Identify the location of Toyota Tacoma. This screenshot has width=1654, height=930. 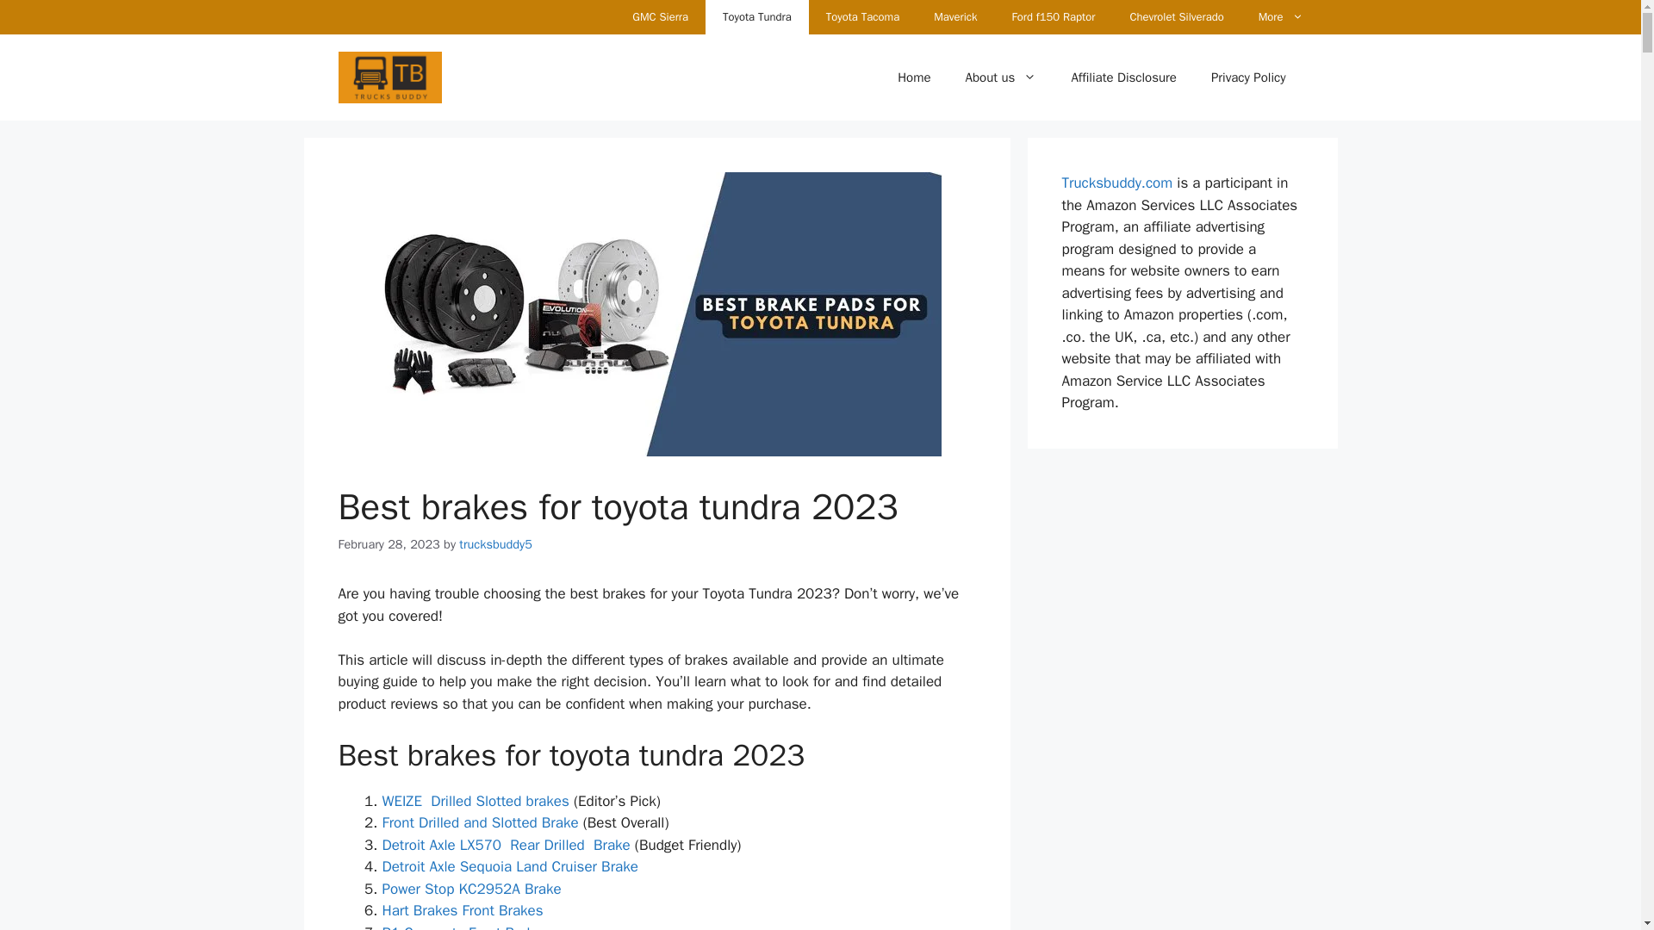
(861, 17).